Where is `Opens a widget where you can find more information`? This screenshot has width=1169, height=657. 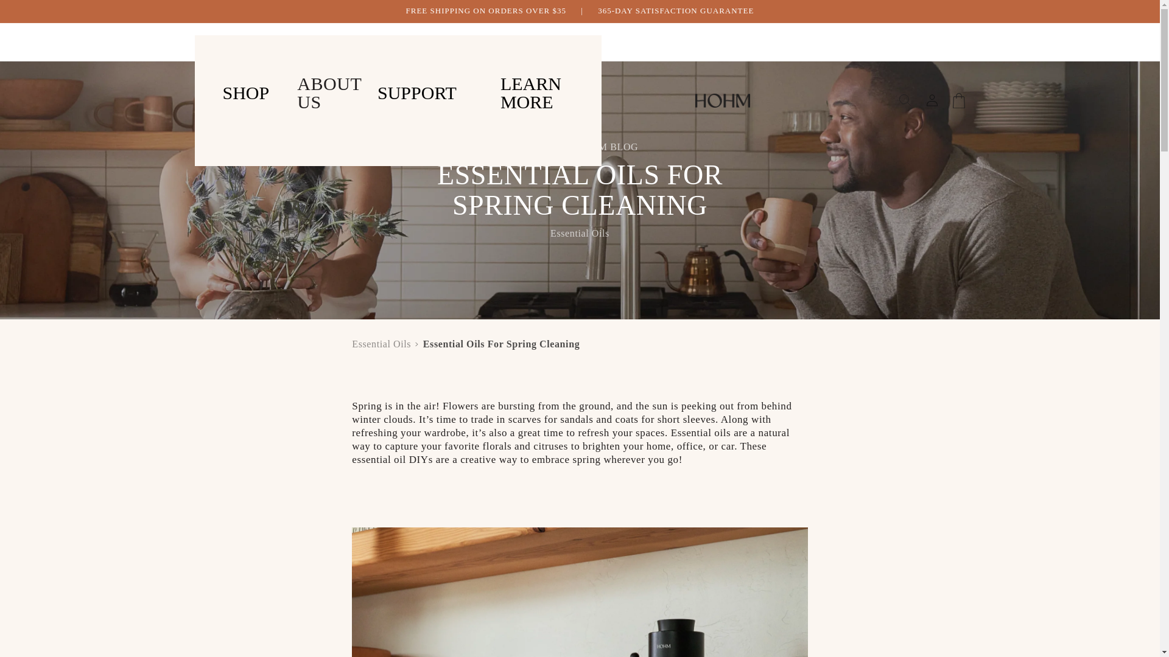 Opens a widget where you can find more information is located at coordinates (46, 635).